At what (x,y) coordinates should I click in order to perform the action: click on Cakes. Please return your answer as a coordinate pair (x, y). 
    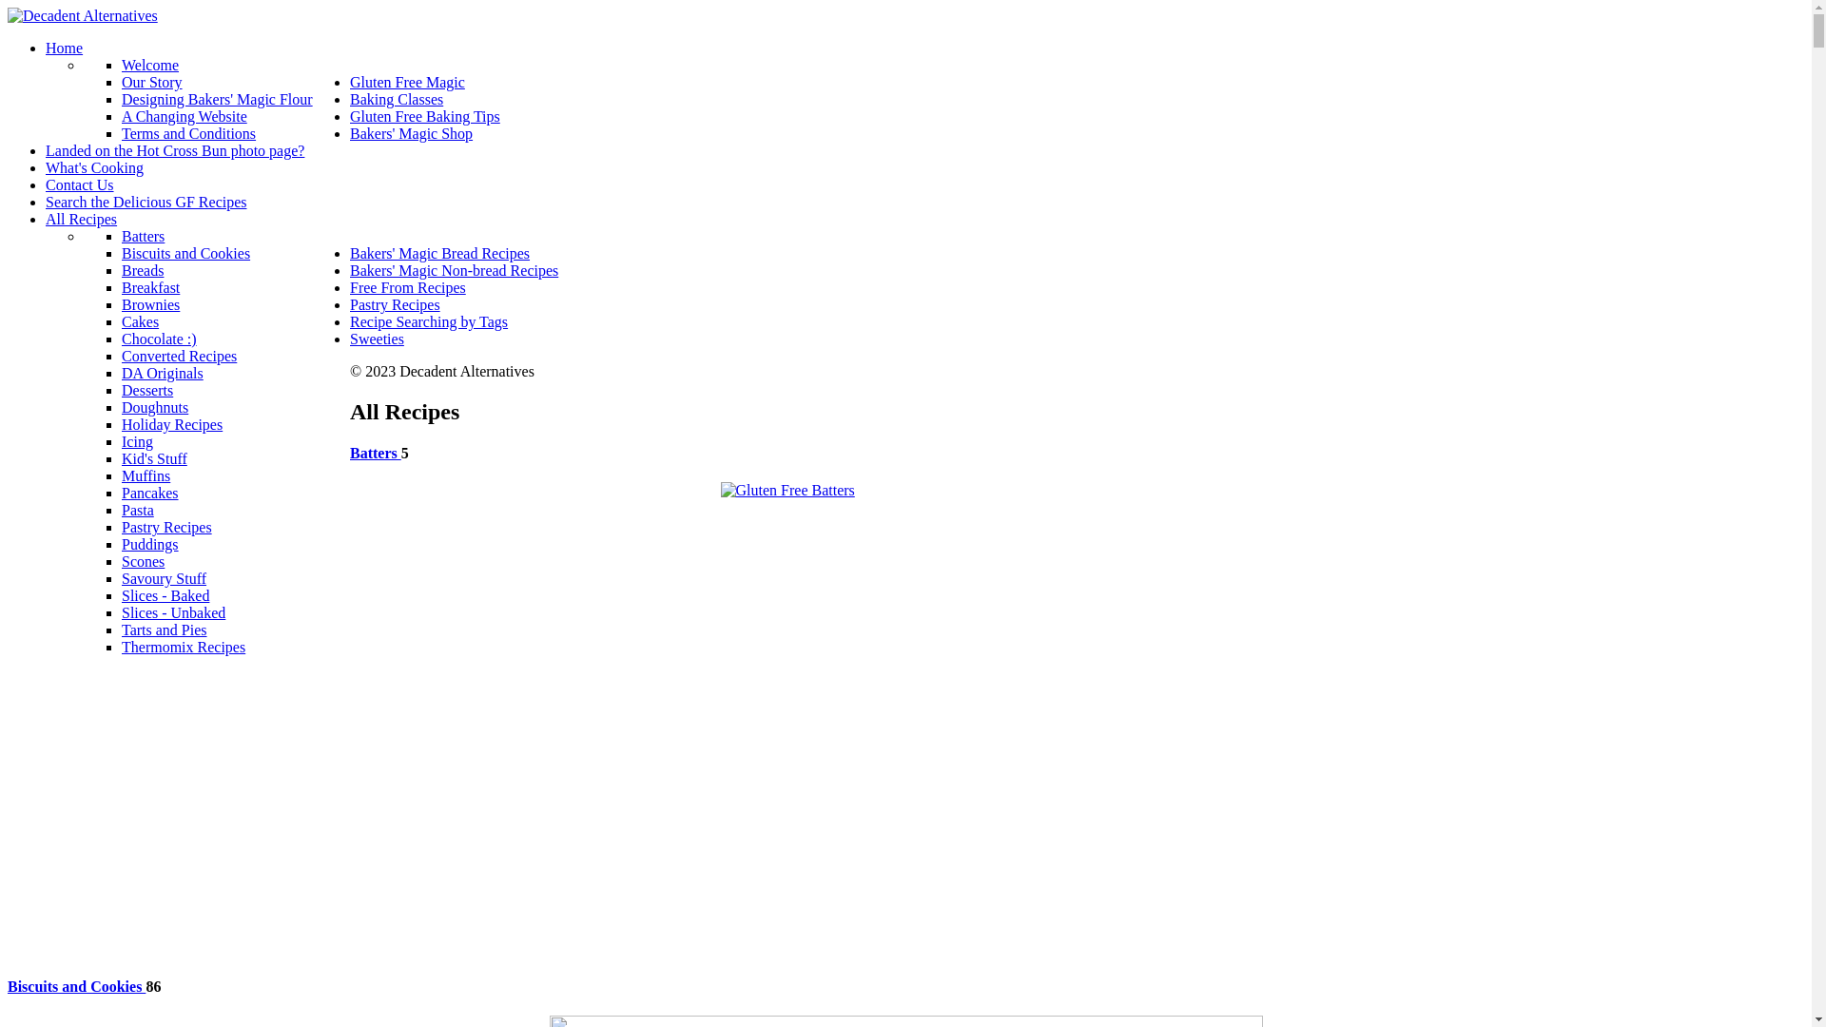
    Looking at the image, I should click on (141, 321).